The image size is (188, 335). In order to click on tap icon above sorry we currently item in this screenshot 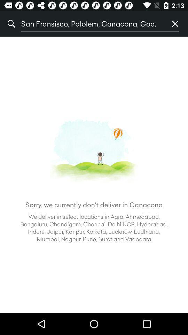, I will do `click(175, 24)`.